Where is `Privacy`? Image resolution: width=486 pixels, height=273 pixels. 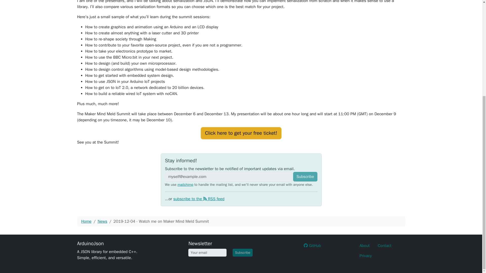
Privacy is located at coordinates (366, 256).